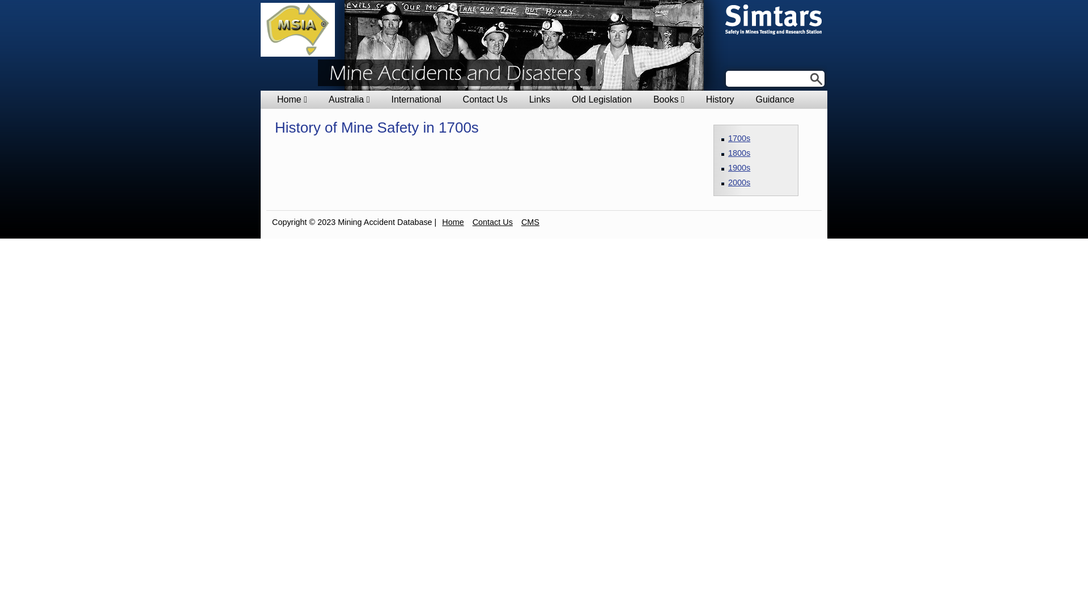 The width and height of the screenshot is (1088, 612). What do you see at coordinates (485, 100) in the screenshot?
I see `Contact Us` at bounding box center [485, 100].